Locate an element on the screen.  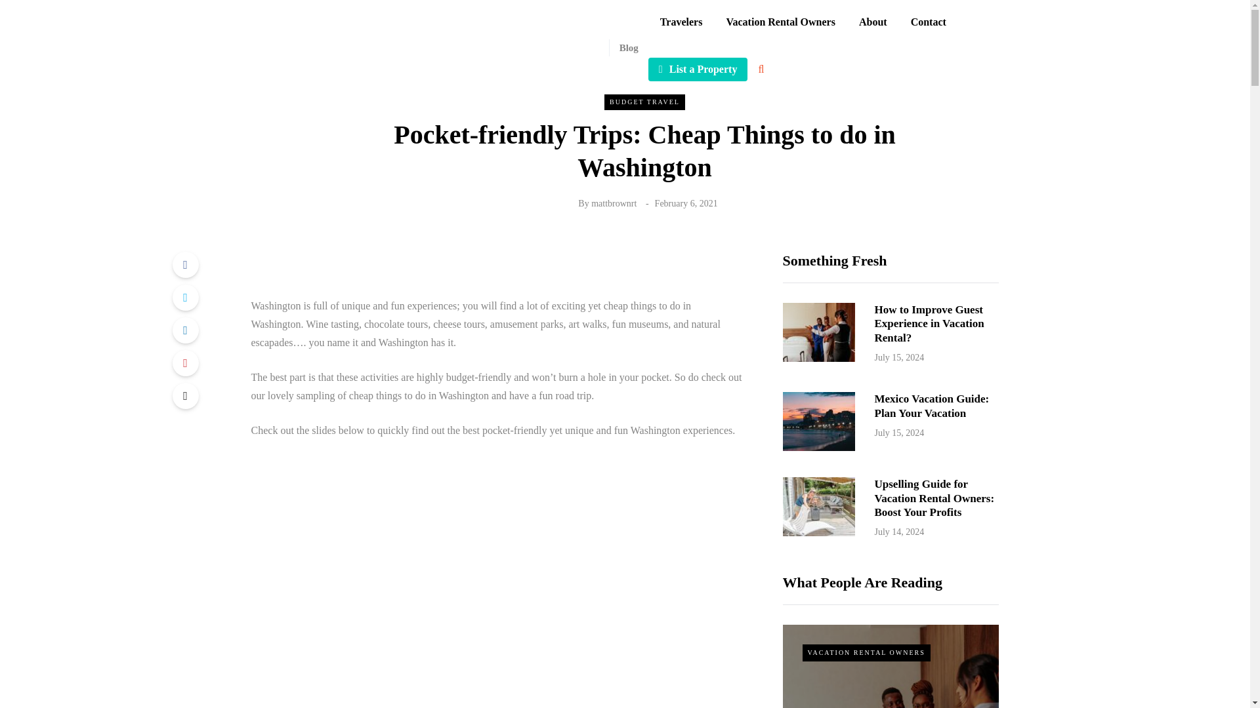
About is located at coordinates (873, 22).